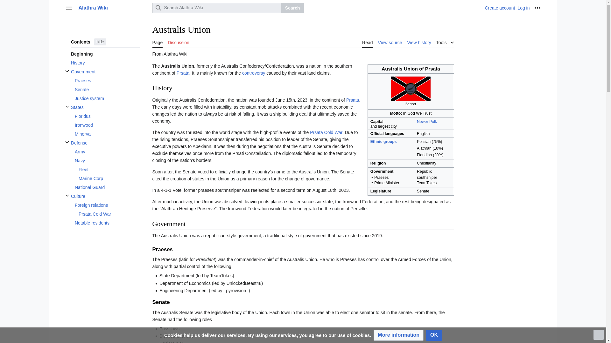 The height and width of the screenshot is (343, 611). Describe the element at coordinates (105, 196) in the screenshot. I see `Culture` at that location.